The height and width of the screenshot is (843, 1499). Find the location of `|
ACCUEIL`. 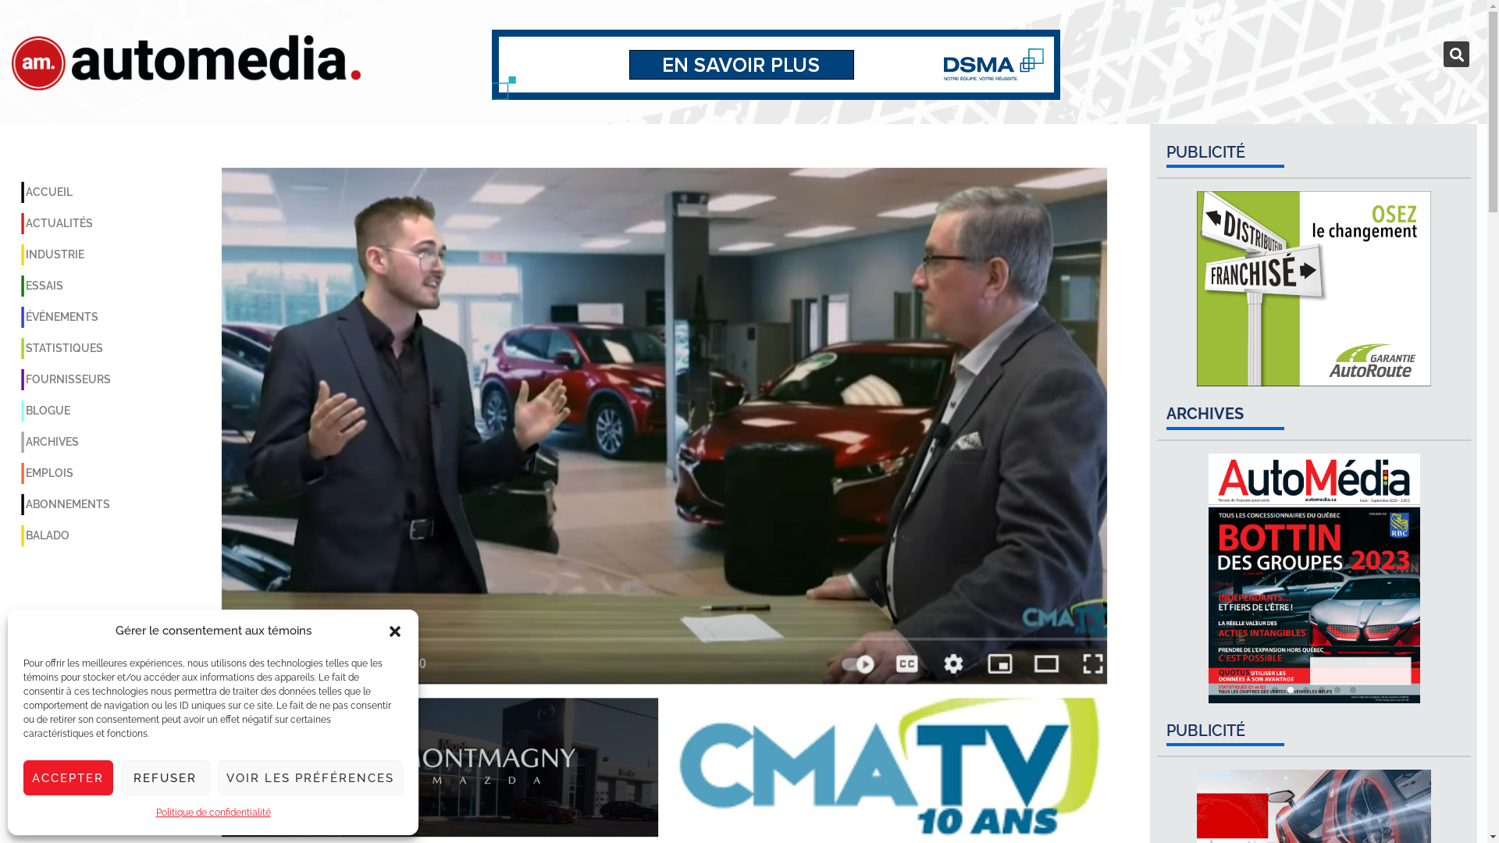

|
ACCUEIL is located at coordinates (66, 192).